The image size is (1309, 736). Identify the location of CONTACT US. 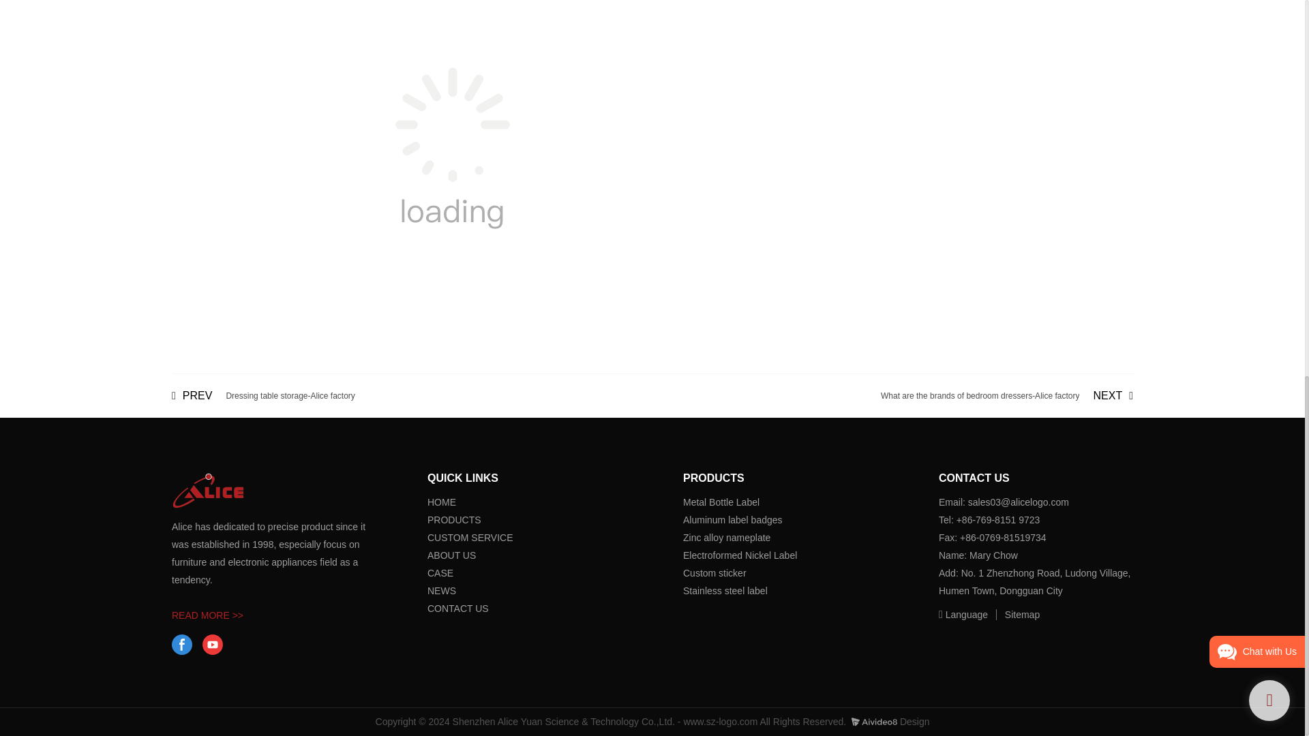
(451, 555).